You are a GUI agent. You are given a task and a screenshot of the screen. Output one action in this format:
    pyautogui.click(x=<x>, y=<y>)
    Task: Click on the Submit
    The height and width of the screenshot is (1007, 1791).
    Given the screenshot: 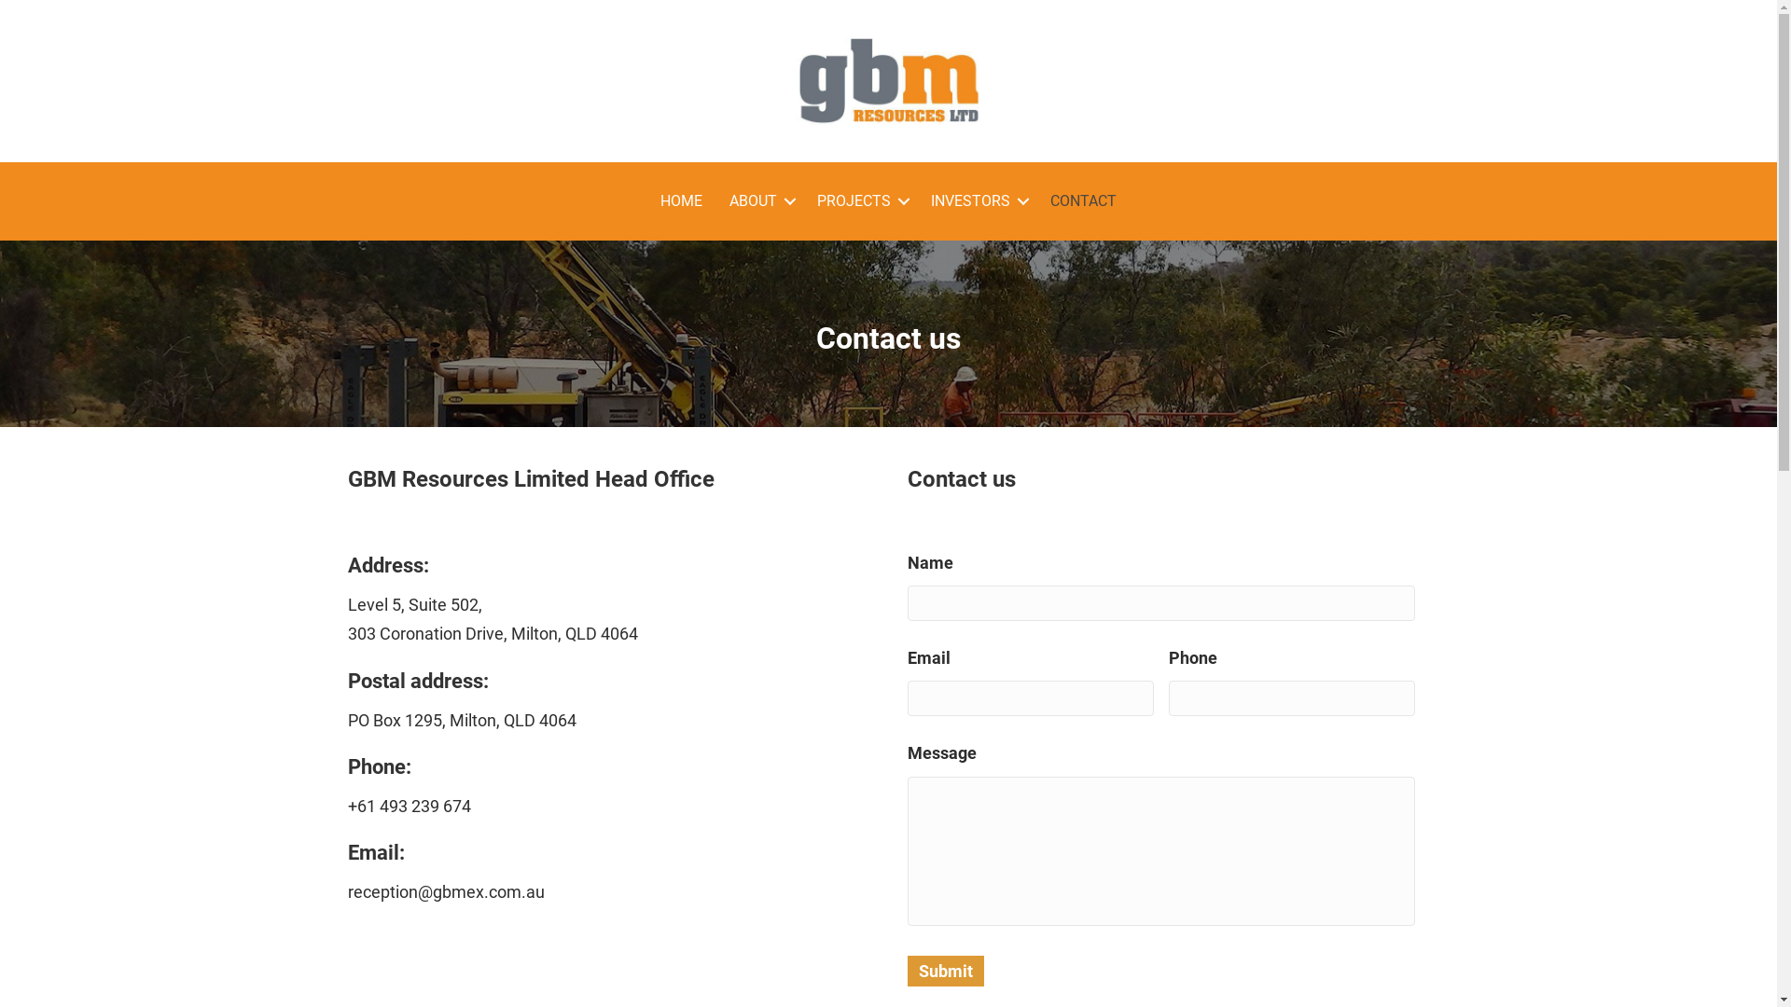 What is the action you would take?
    pyautogui.click(x=945, y=971)
    